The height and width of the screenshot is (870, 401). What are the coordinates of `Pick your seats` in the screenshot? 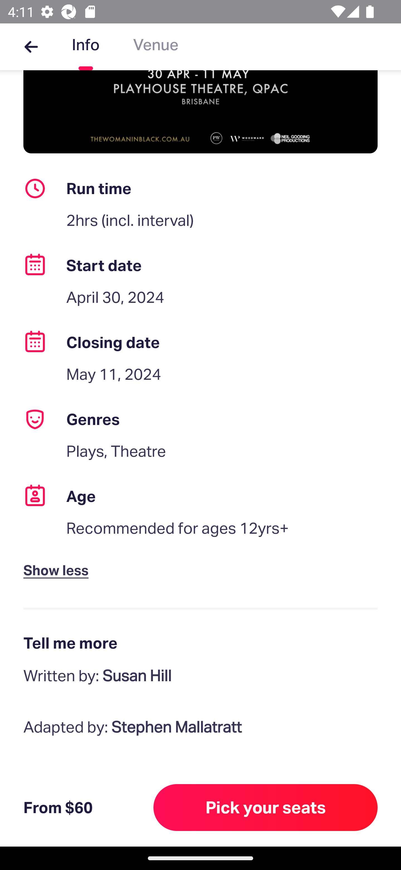 It's located at (266, 807).